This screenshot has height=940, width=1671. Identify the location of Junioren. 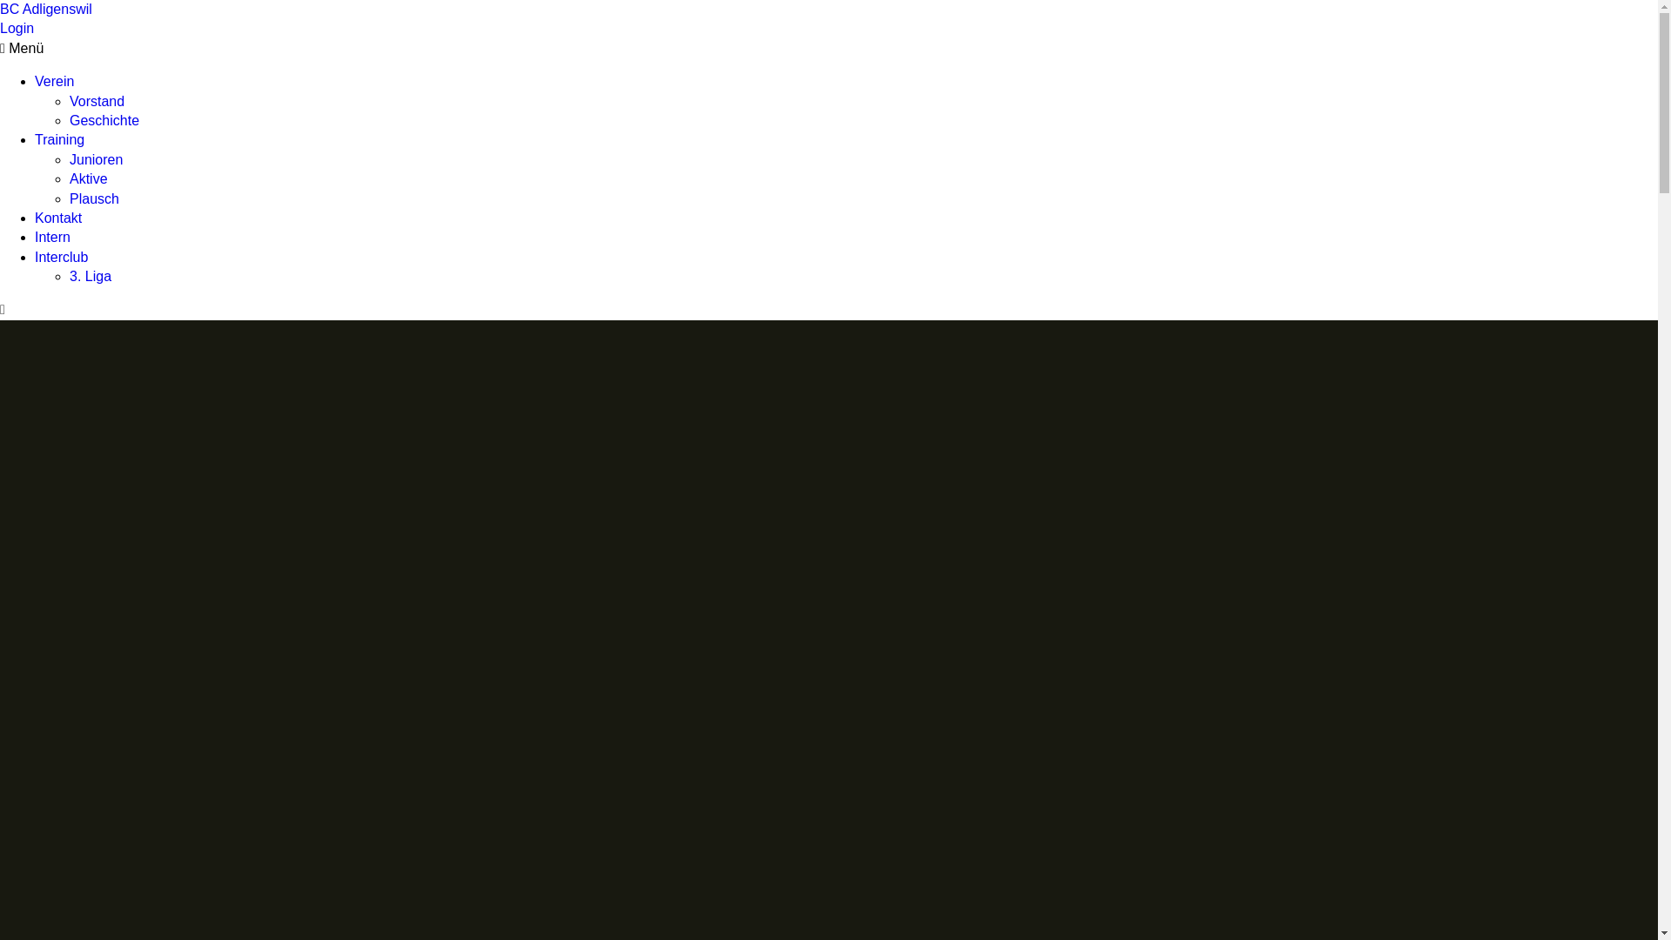
(96, 160).